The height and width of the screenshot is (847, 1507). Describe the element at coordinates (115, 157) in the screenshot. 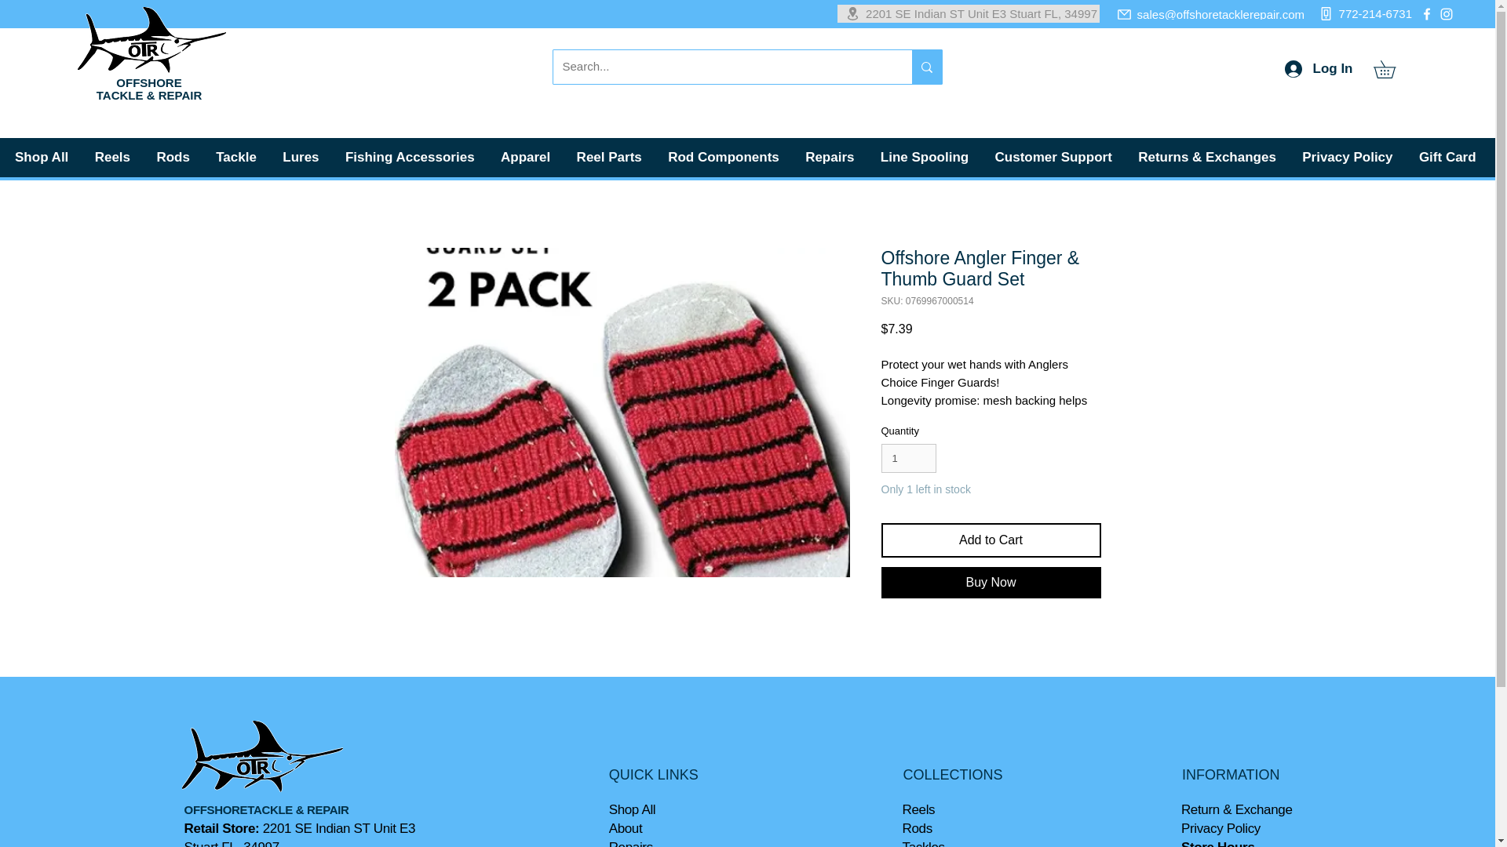

I see `Reels` at that location.